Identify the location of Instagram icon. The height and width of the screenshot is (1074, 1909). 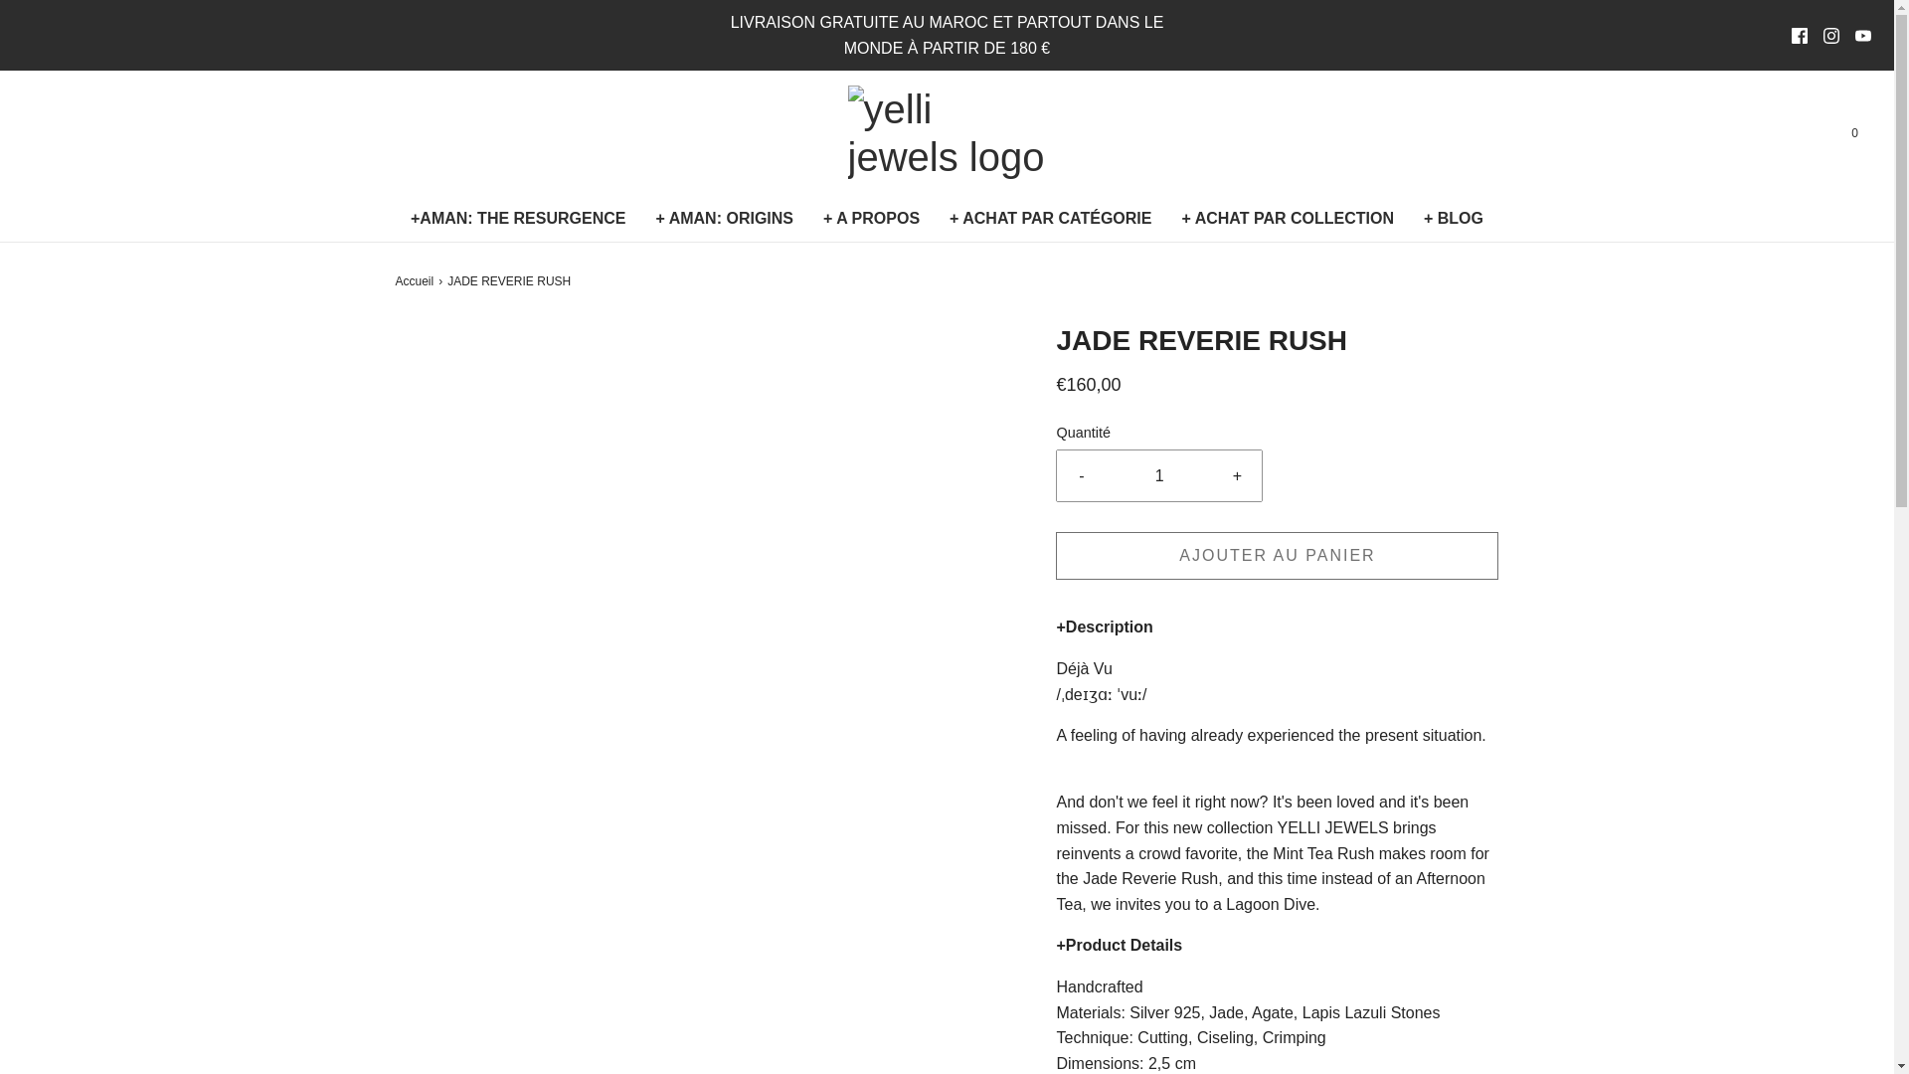
(1831, 36).